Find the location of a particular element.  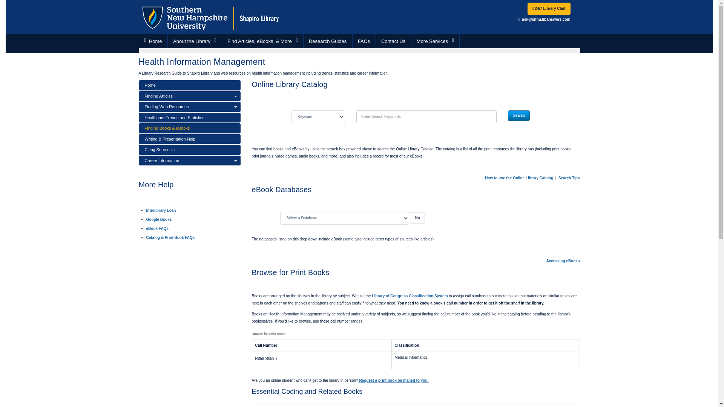

Search is located at coordinates (519, 115).